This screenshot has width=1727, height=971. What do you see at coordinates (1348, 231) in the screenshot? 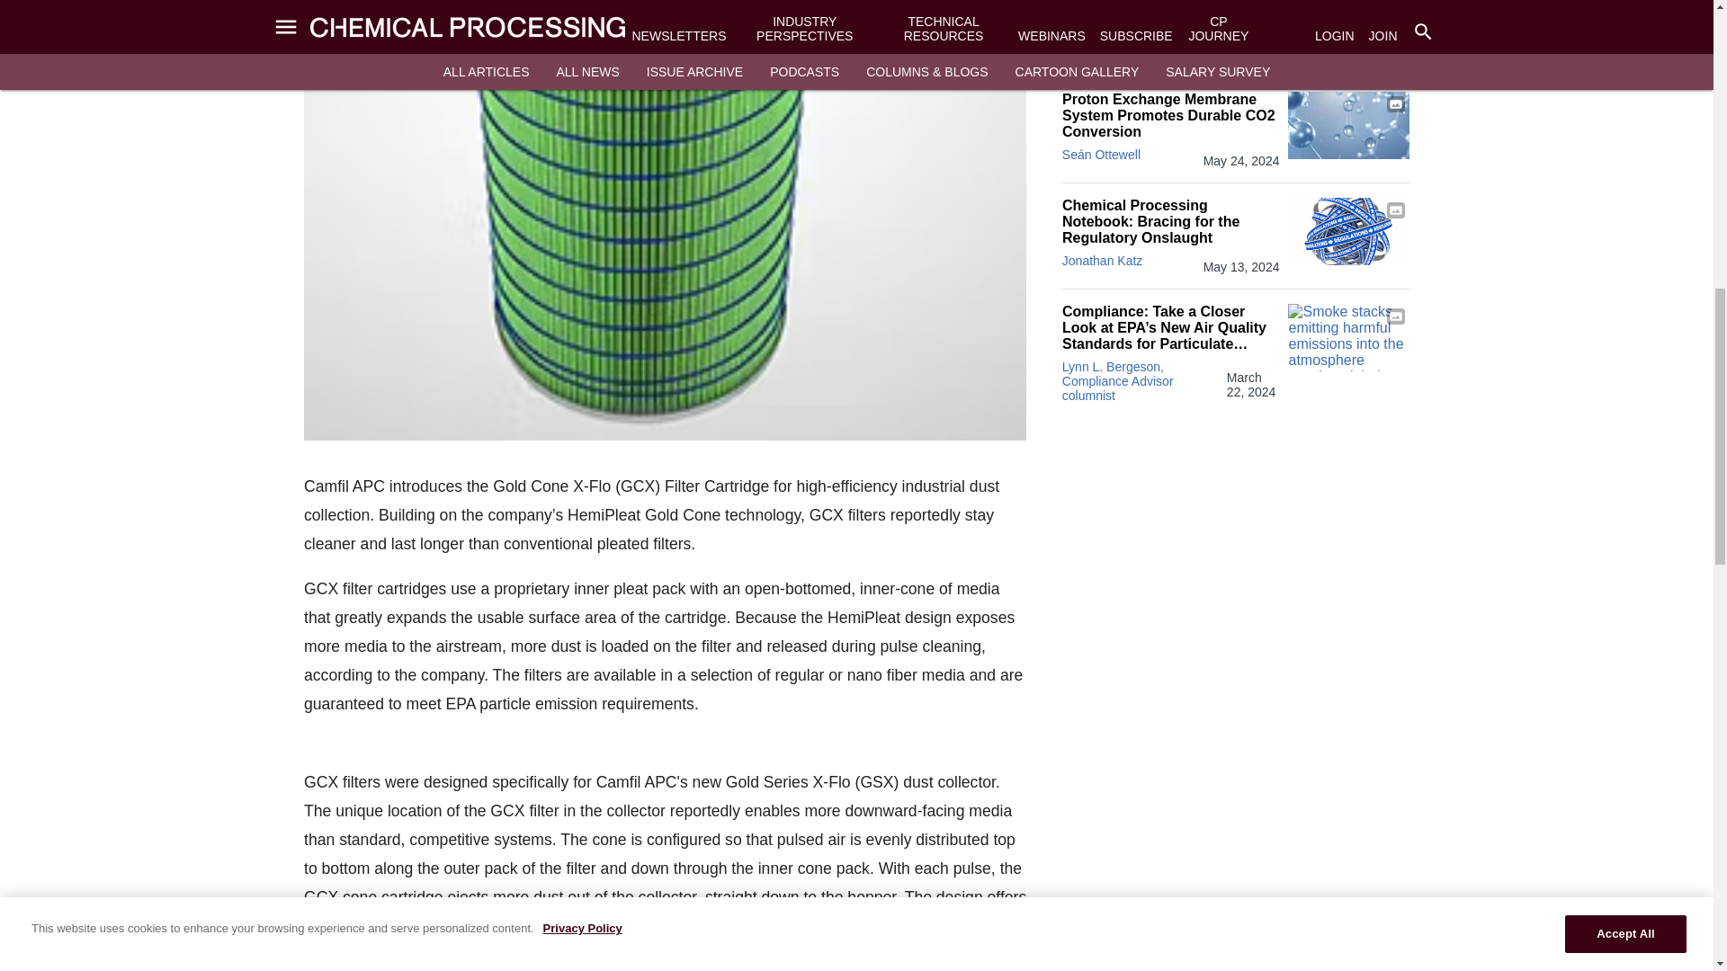
I see `Regulations` at bounding box center [1348, 231].